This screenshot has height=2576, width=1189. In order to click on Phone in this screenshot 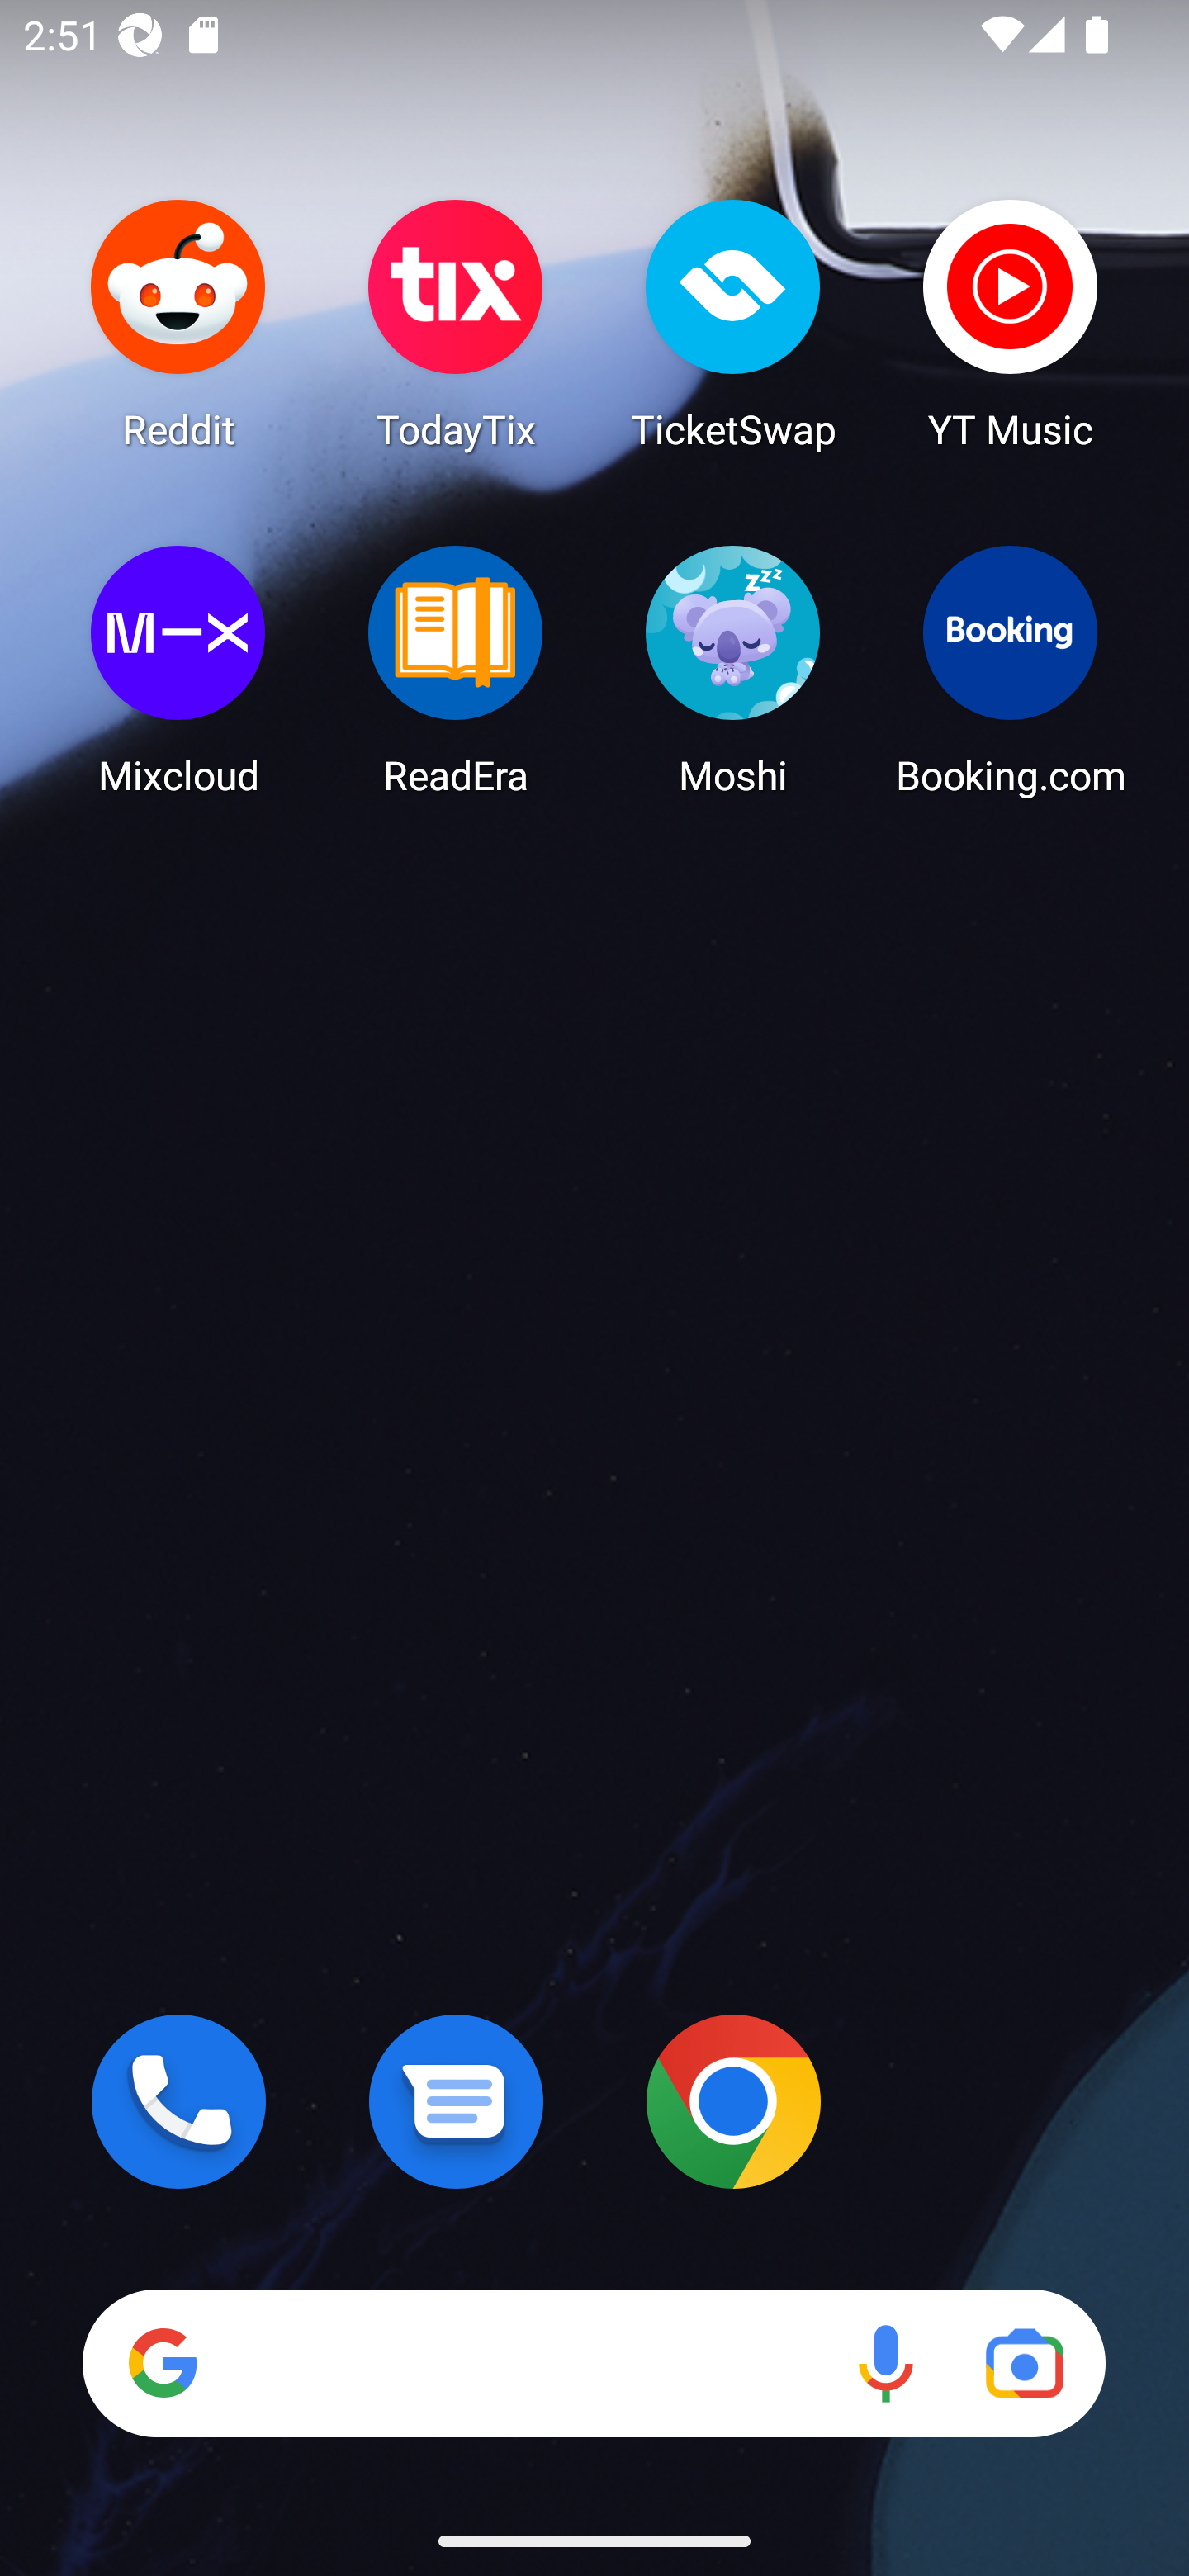, I will do `click(178, 2101)`.